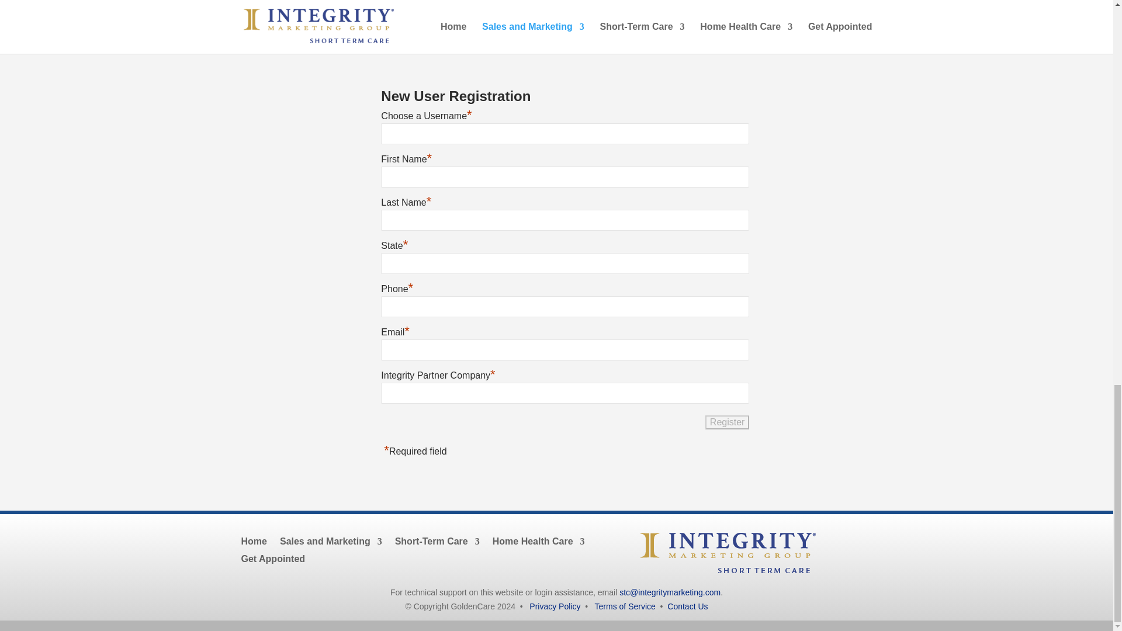 The width and height of the screenshot is (1122, 631). What do you see at coordinates (555, 606) in the screenshot?
I see `Privacy Policy` at bounding box center [555, 606].